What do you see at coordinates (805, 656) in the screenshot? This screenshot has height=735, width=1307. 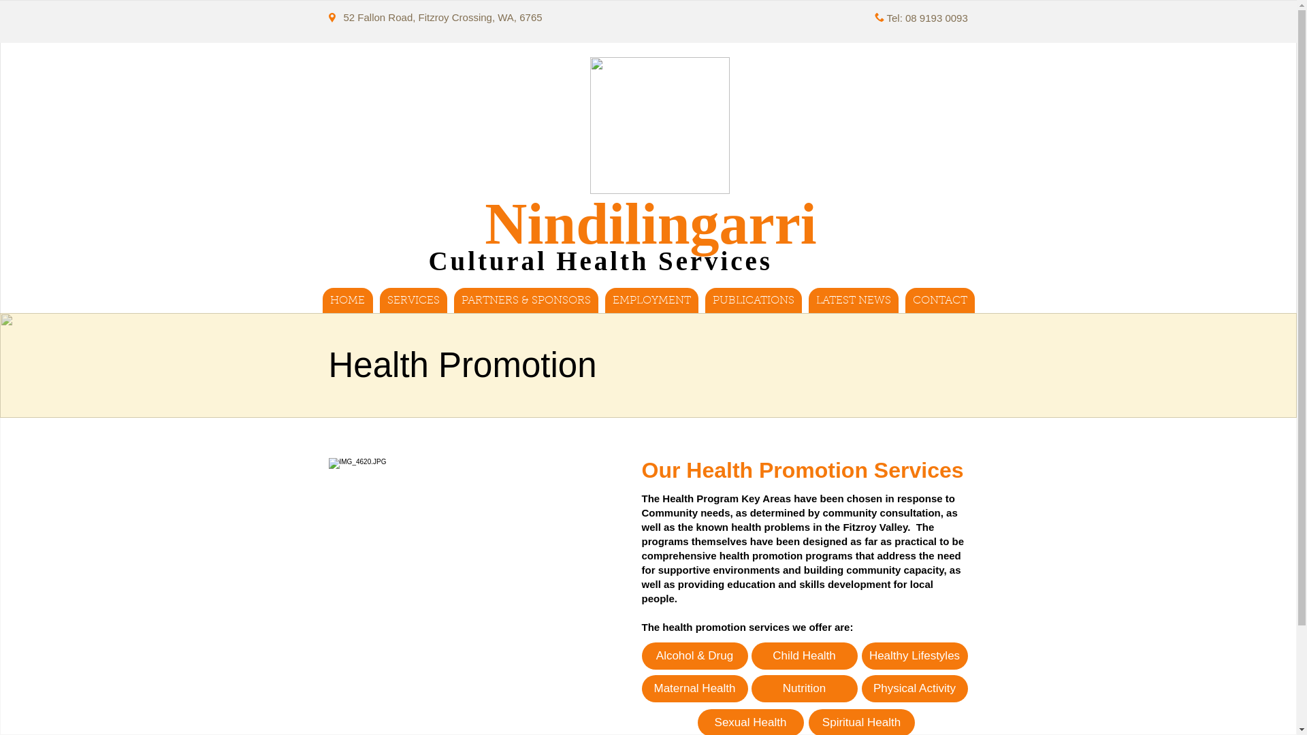 I see `Child Health` at bounding box center [805, 656].